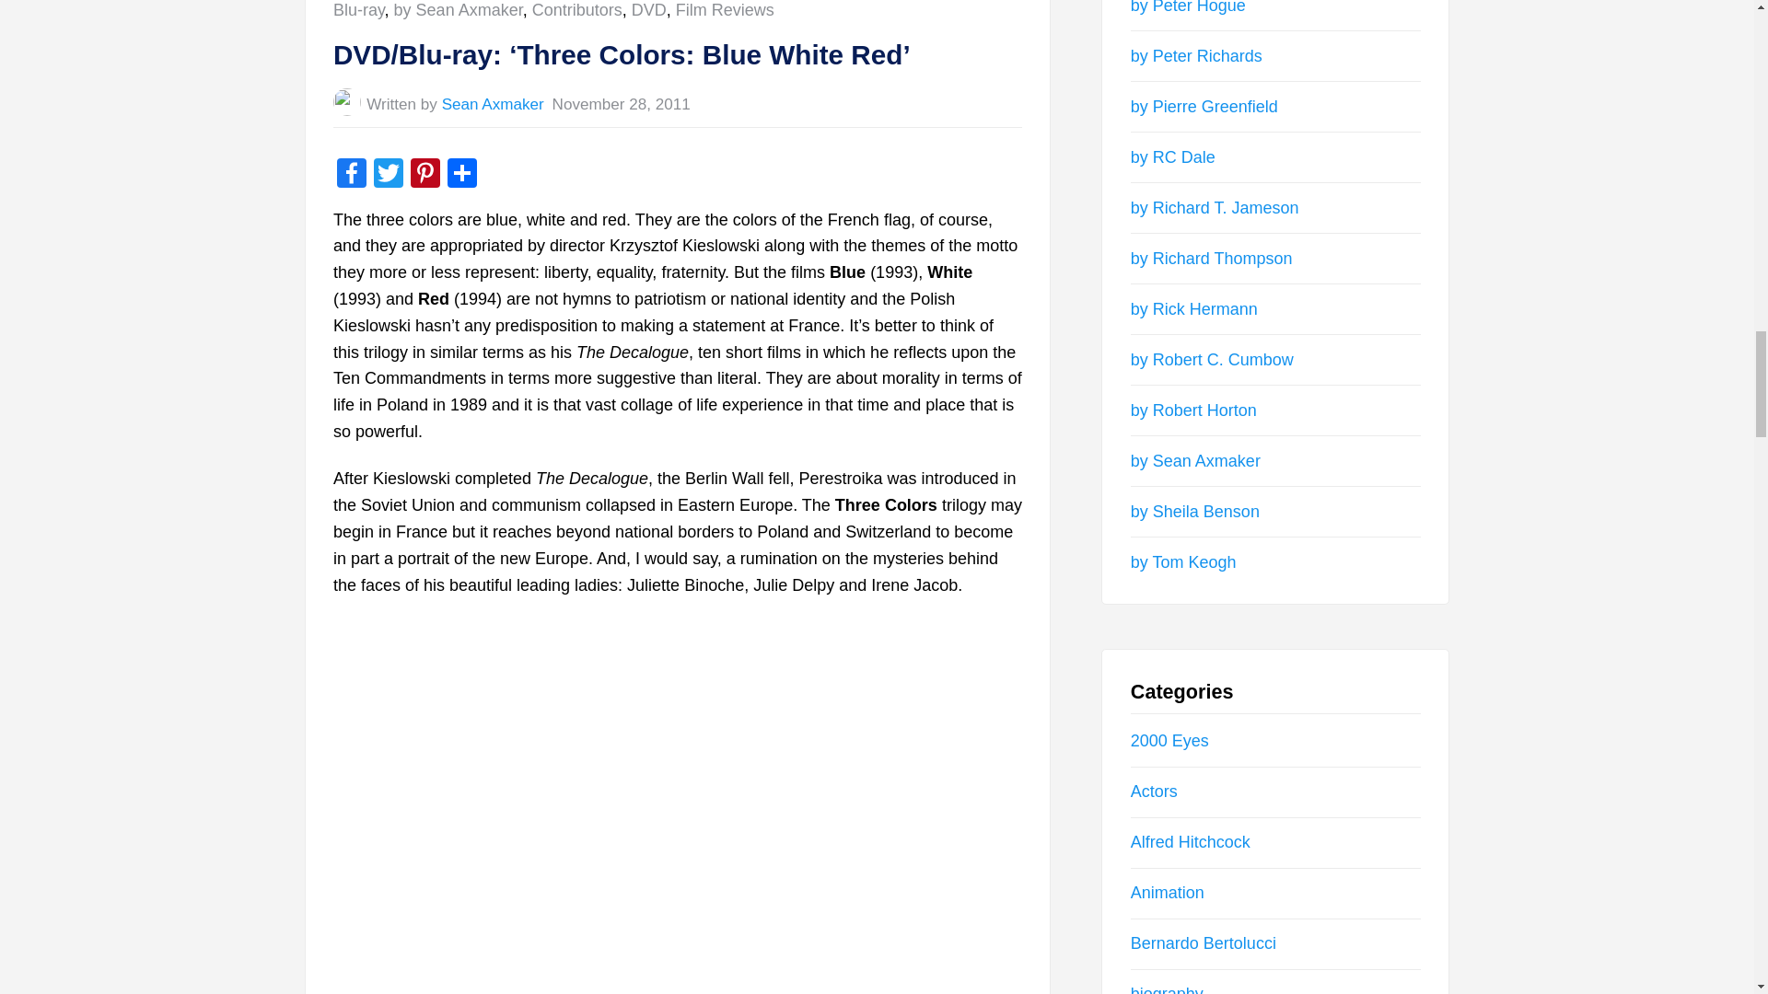 The image size is (1768, 994). I want to click on Film Reviews, so click(724, 9).